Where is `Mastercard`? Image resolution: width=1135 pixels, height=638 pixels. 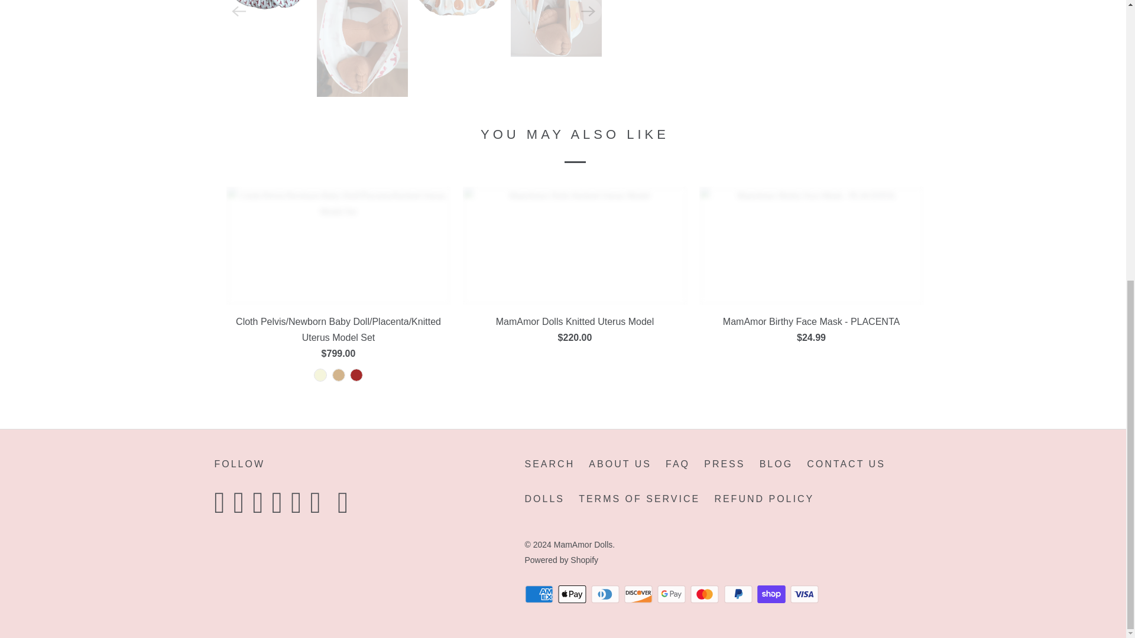 Mastercard is located at coordinates (705, 594).